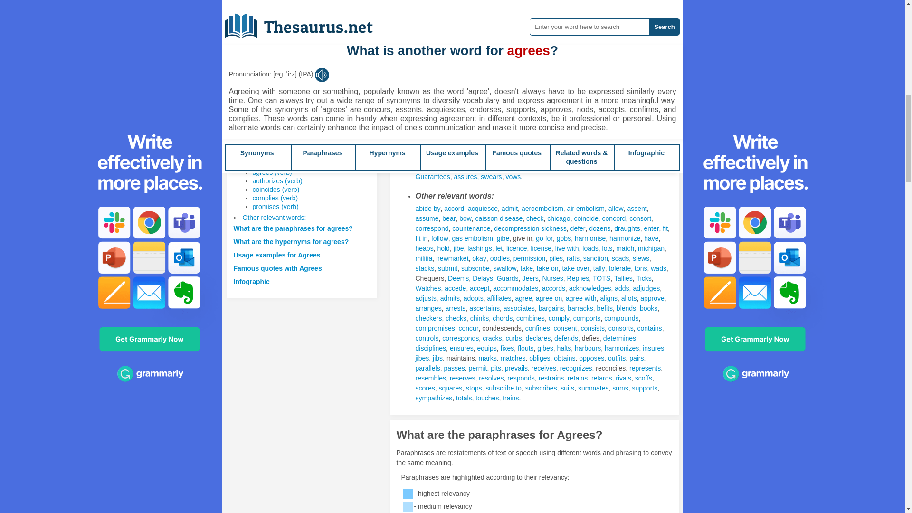 This screenshot has width=912, height=513. Describe the element at coordinates (486, 9) in the screenshot. I see `acquiesces` at that location.